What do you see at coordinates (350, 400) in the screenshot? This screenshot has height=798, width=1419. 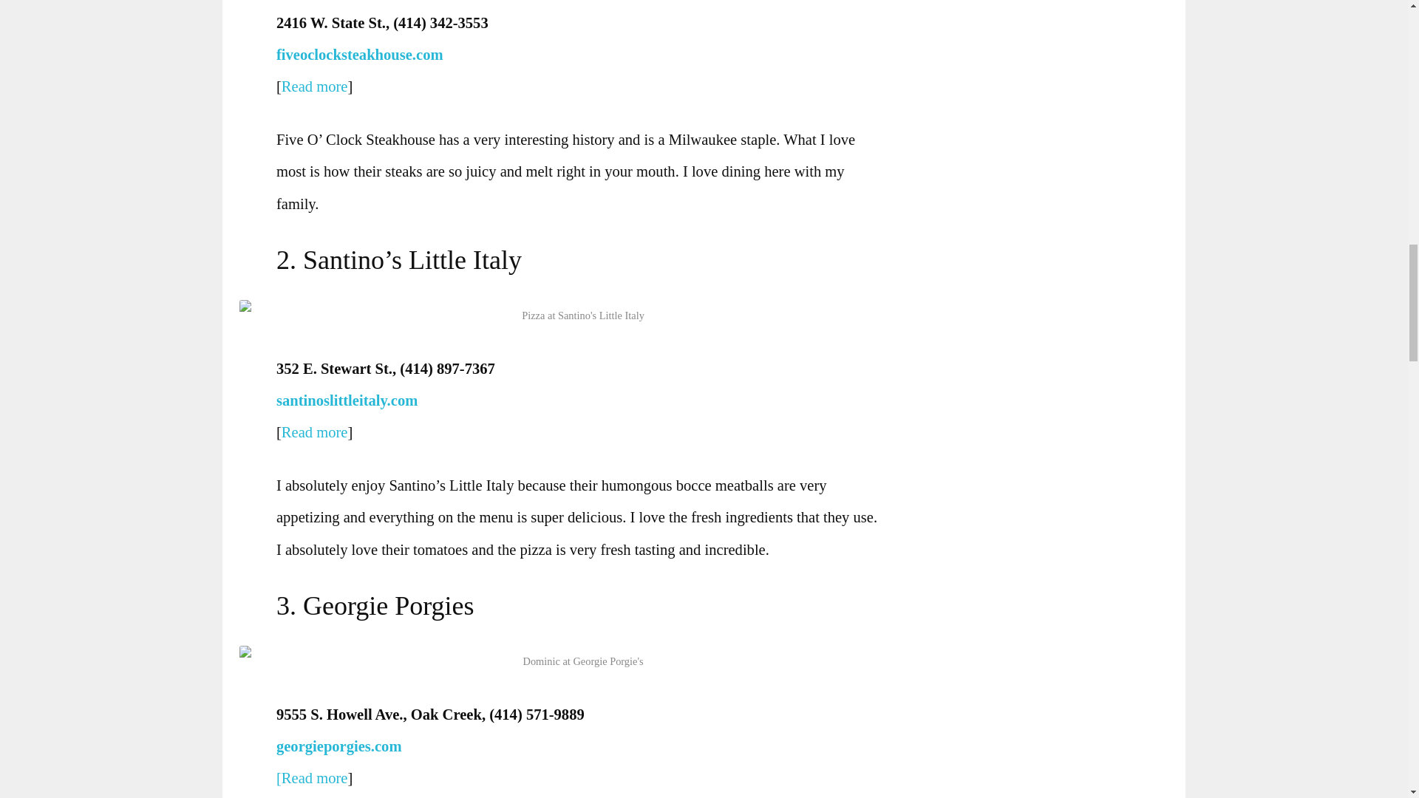 I see `santinoslittleitaly.com` at bounding box center [350, 400].